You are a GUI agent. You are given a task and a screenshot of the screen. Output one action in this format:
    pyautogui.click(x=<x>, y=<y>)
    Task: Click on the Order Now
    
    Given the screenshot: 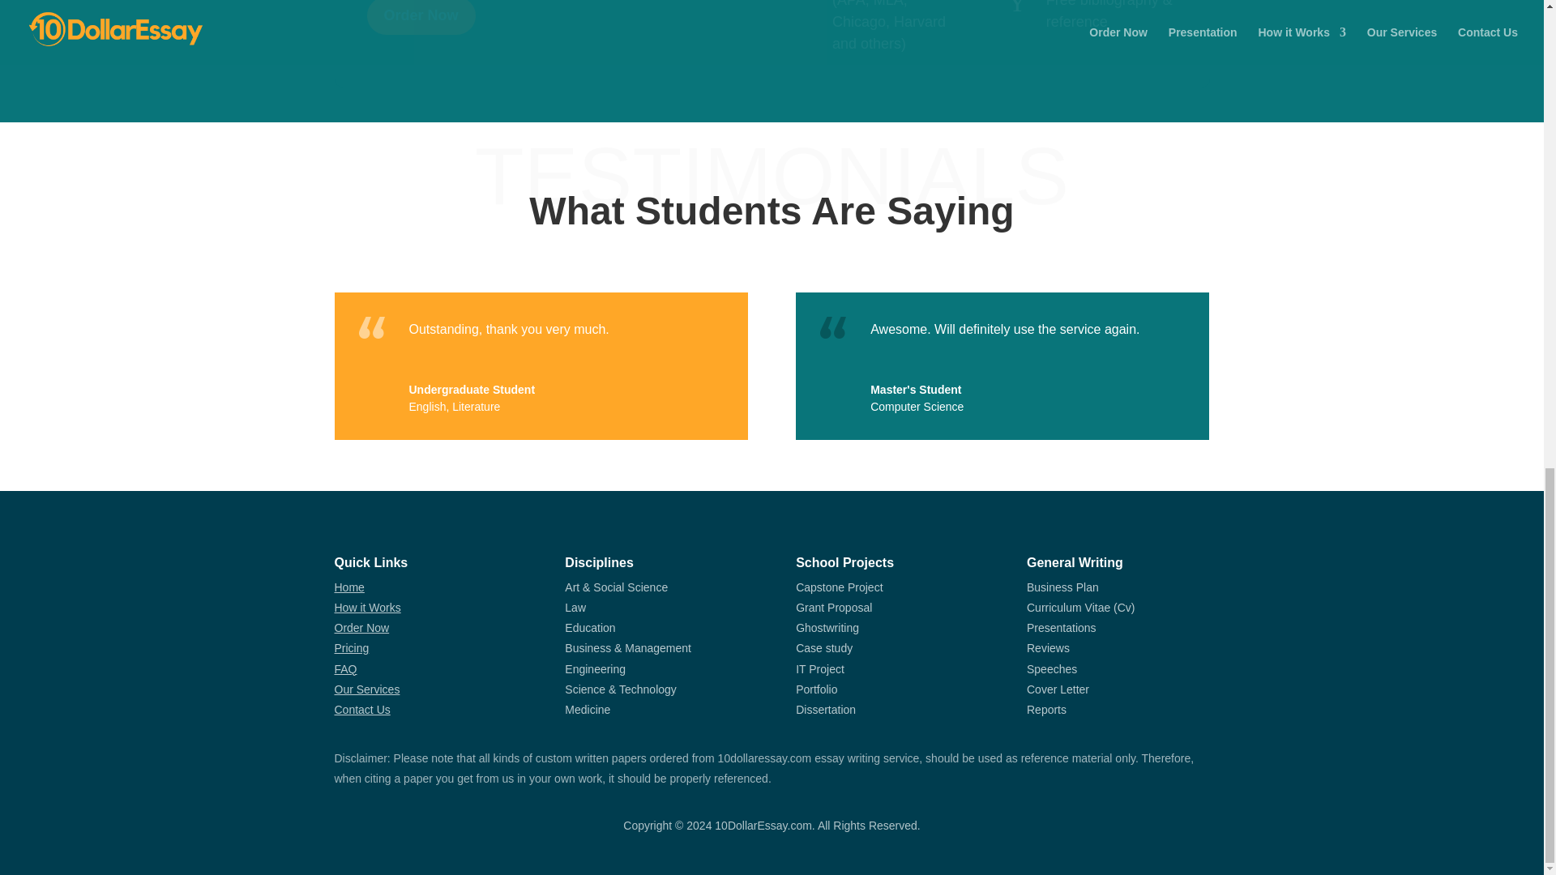 What is the action you would take?
    pyautogui.click(x=361, y=627)
    